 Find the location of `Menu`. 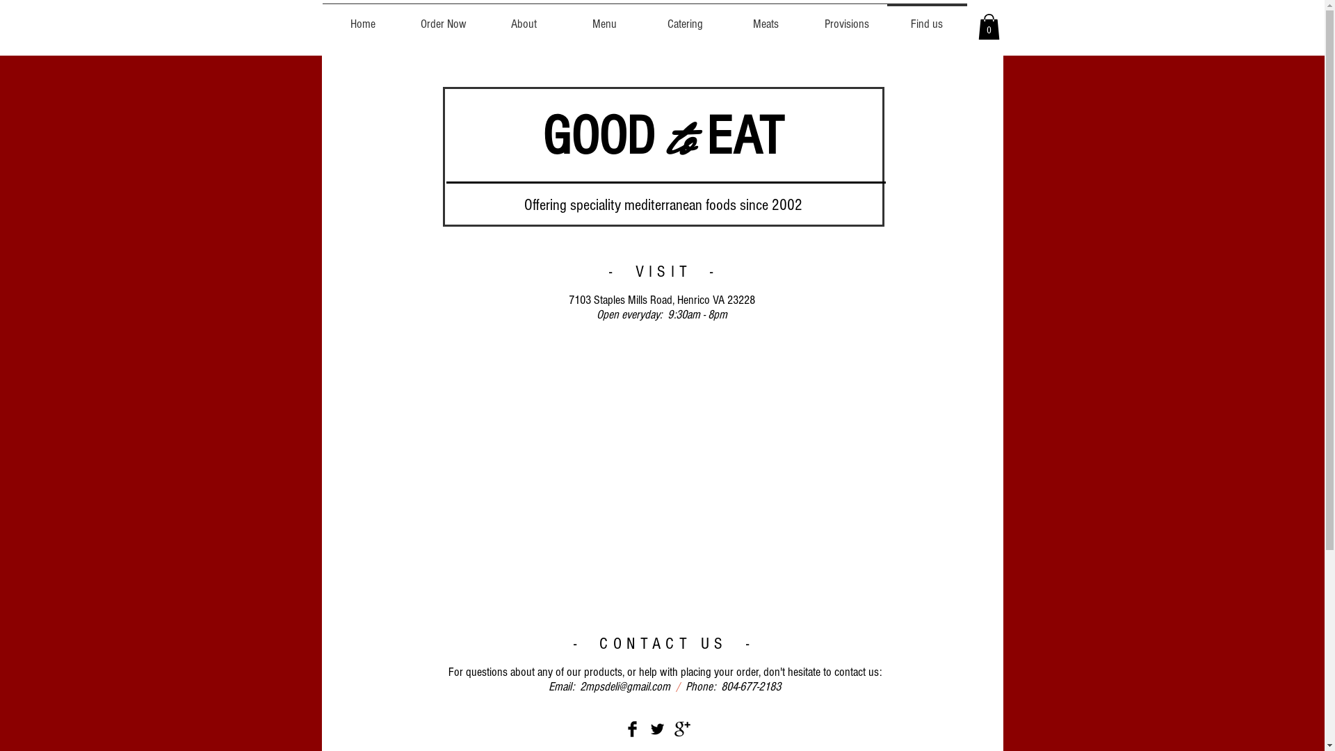

Menu is located at coordinates (605, 18).